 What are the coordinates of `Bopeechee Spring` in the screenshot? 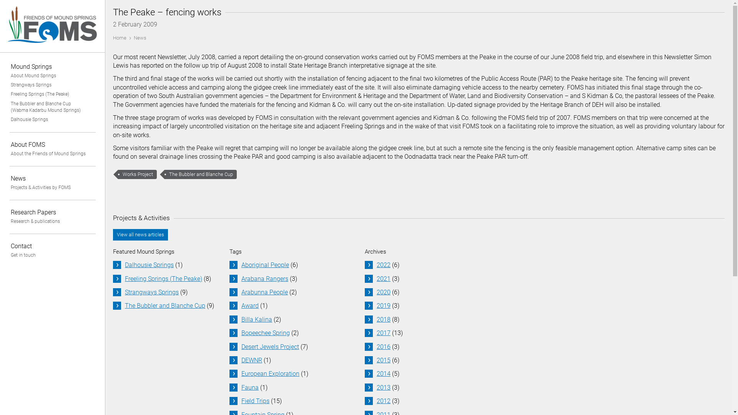 It's located at (266, 333).